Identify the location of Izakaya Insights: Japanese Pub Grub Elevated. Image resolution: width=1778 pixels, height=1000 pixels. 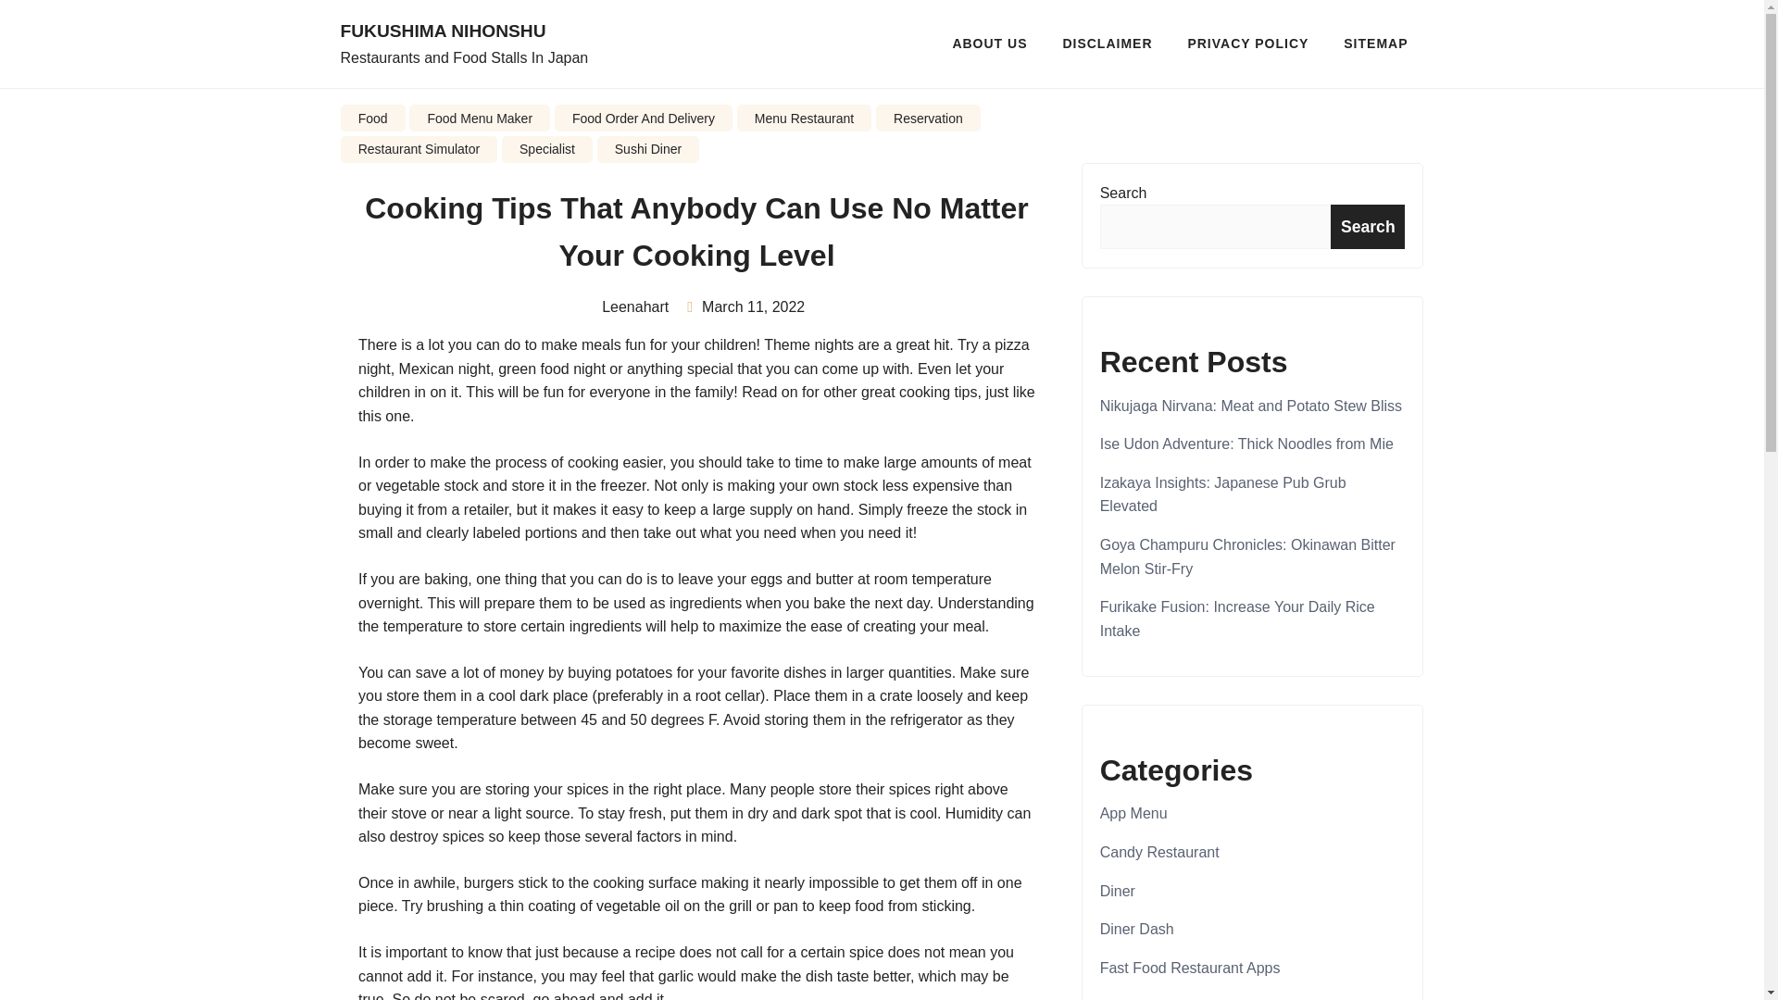
(1222, 494).